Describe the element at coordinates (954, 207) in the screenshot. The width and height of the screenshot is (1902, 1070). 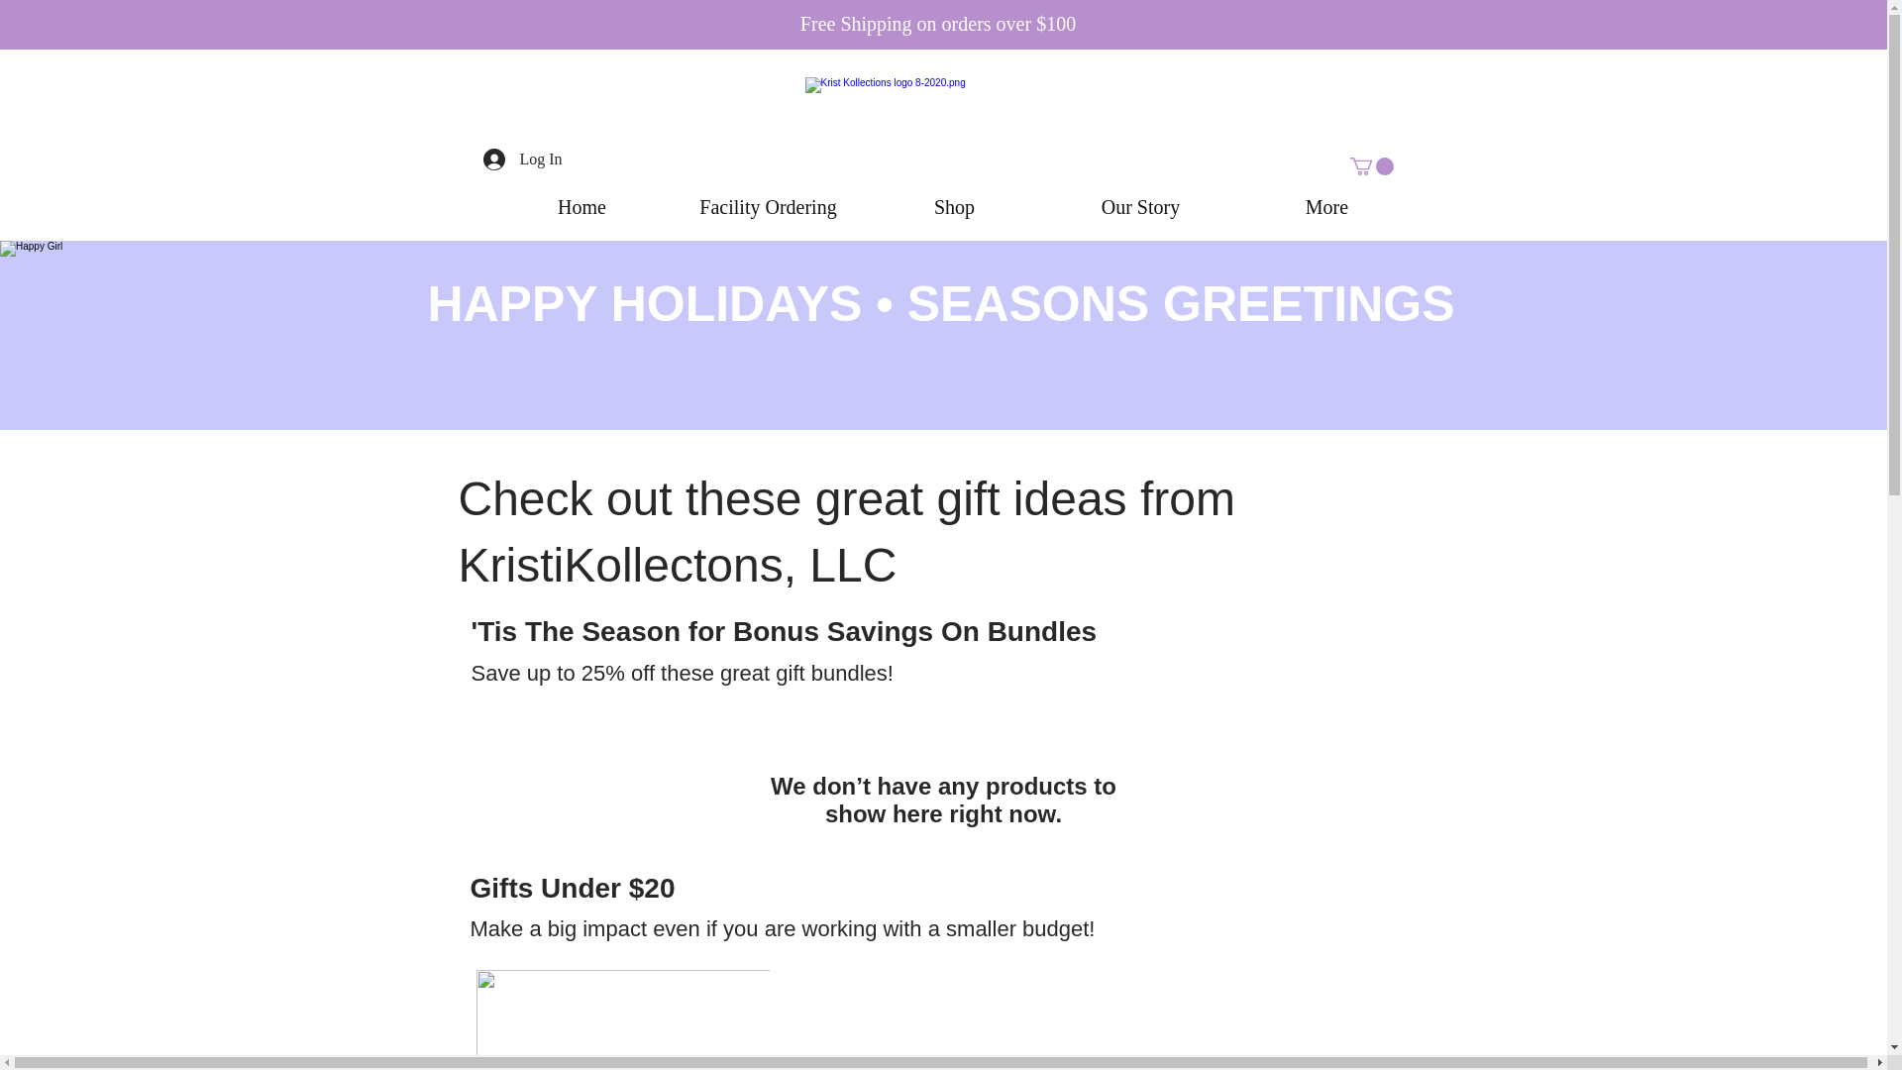
I see `Shop` at that location.